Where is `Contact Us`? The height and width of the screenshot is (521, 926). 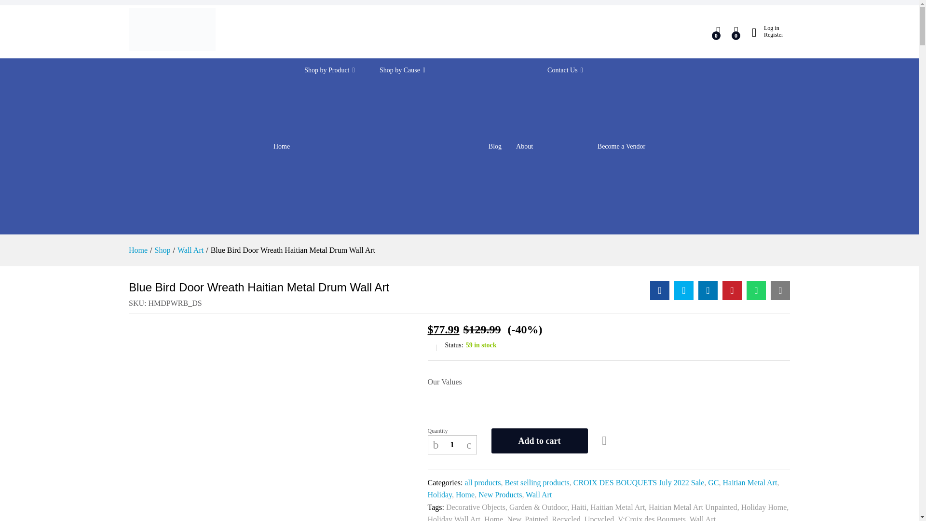 Contact Us is located at coordinates (565, 70).